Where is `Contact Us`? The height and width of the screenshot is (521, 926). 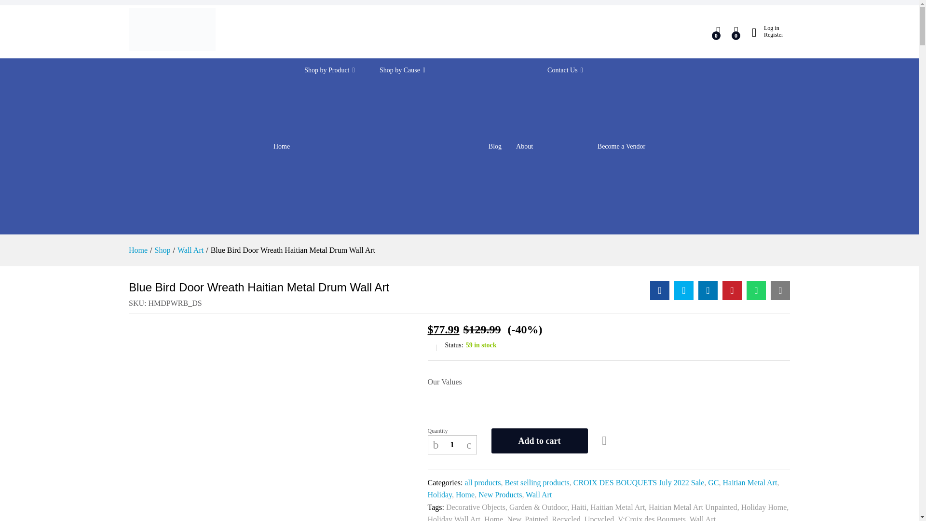 Contact Us is located at coordinates (565, 70).